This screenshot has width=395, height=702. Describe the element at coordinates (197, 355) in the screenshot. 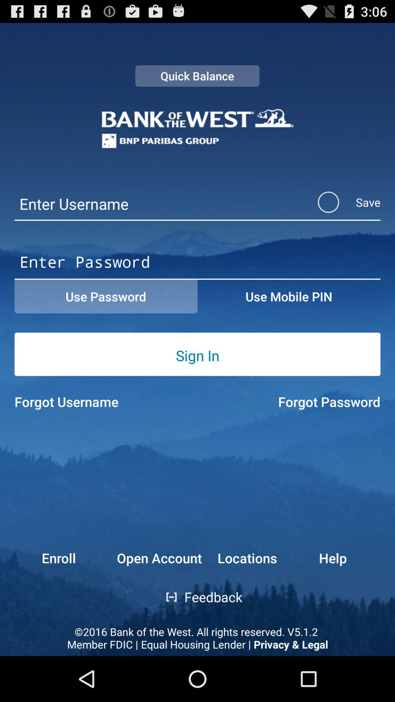

I see `flip to sign in icon` at that location.